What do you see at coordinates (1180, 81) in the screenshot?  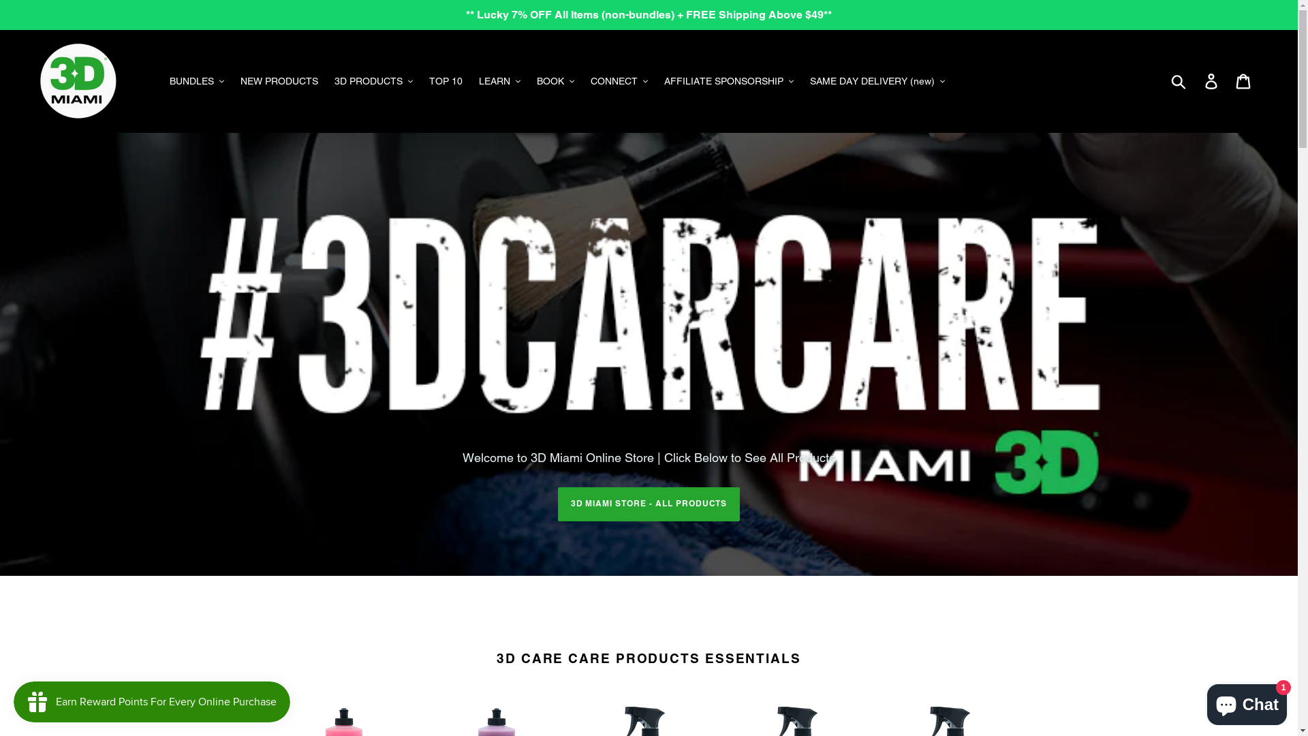 I see `Submit` at bounding box center [1180, 81].